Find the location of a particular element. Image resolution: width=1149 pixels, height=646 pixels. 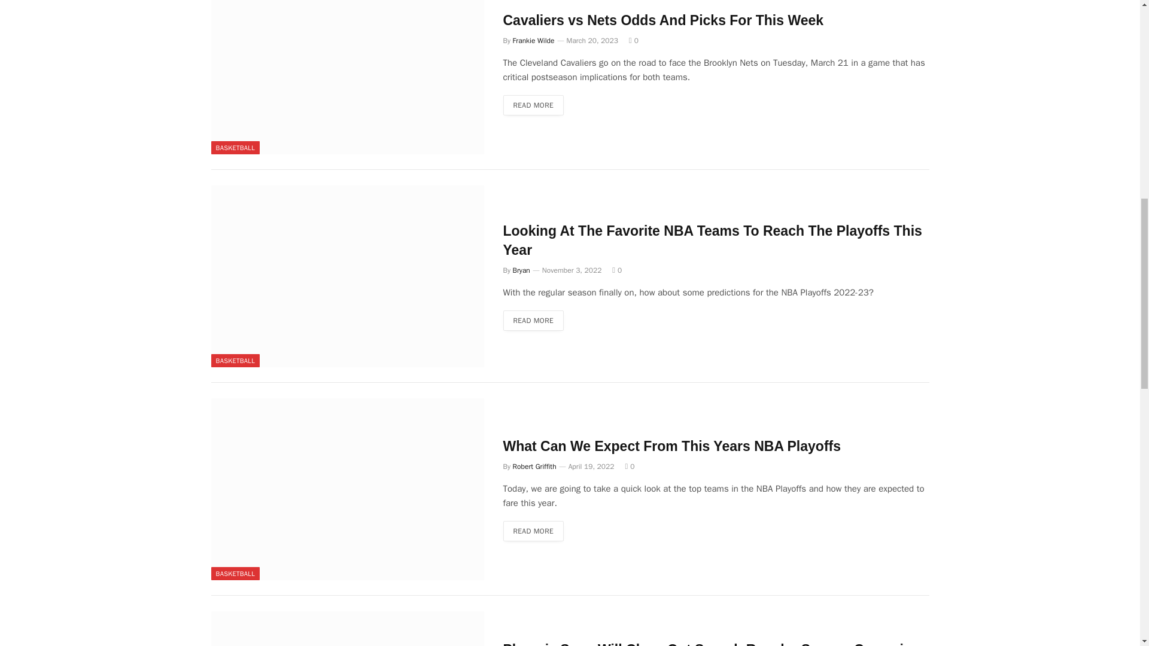

Posts by Bryan is located at coordinates (521, 270).